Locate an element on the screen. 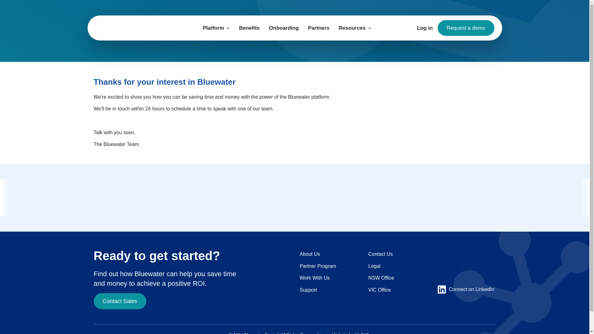  Contact Us is located at coordinates (381, 254).